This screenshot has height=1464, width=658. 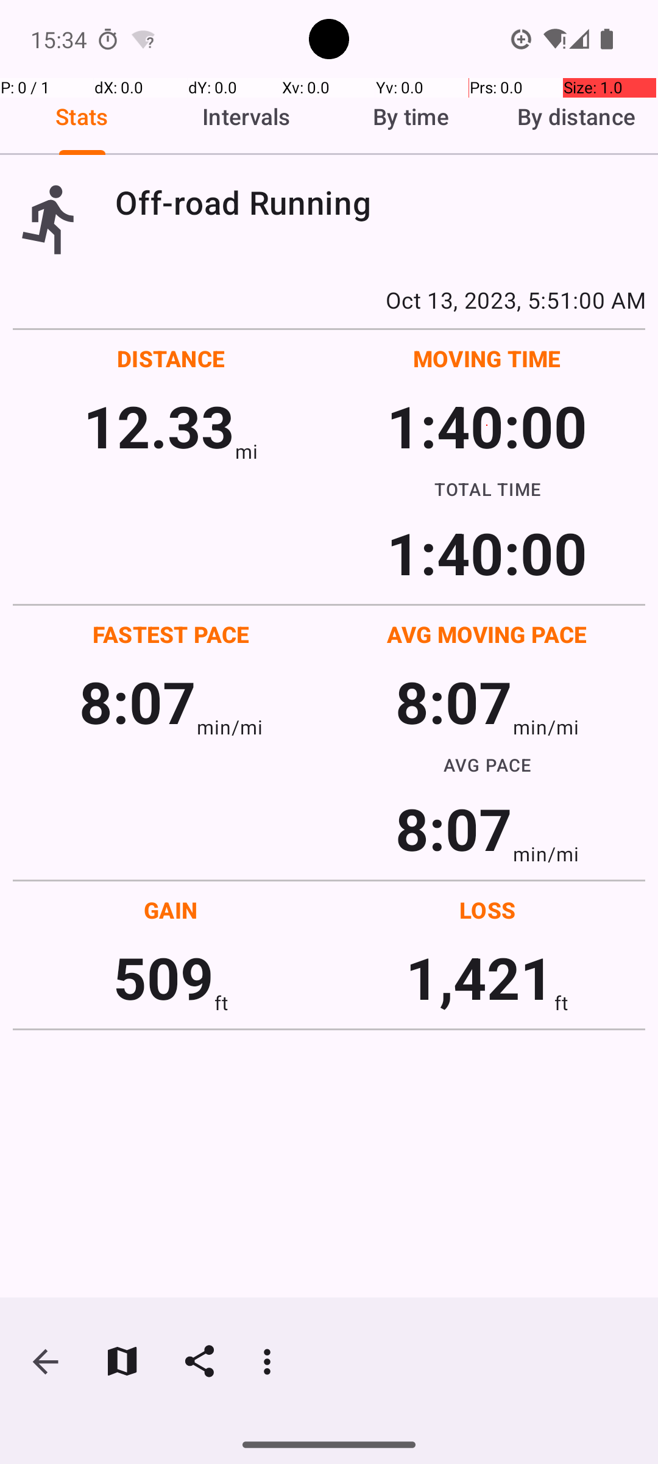 What do you see at coordinates (163, 977) in the screenshot?
I see `509` at bounding box center [163, 977].